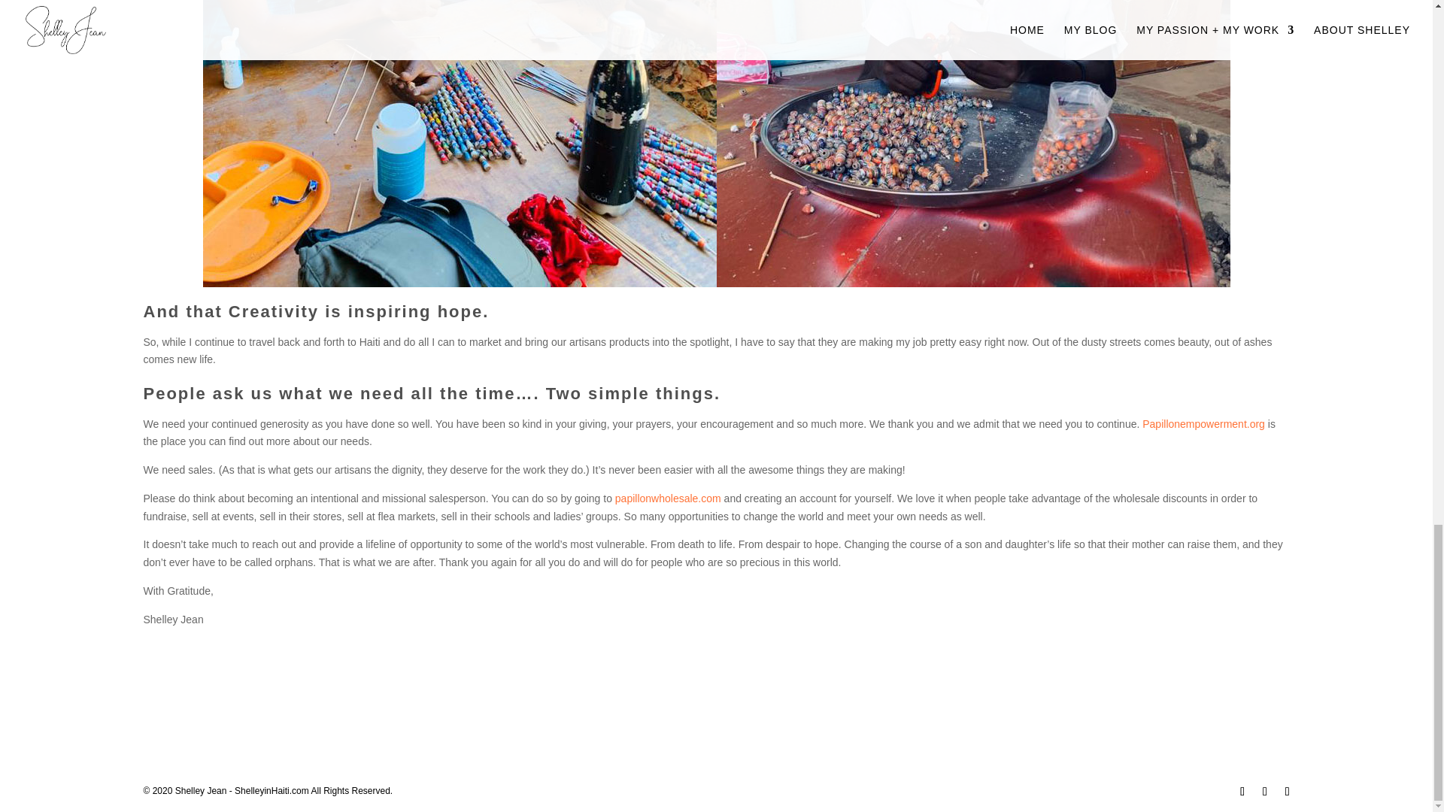 The width and height of the screenshot is (1444, 812). What do you see at coordinates (668, 498) in the screenshot?
I see `papillonwholesale.com` at bounding box center [668, 498].